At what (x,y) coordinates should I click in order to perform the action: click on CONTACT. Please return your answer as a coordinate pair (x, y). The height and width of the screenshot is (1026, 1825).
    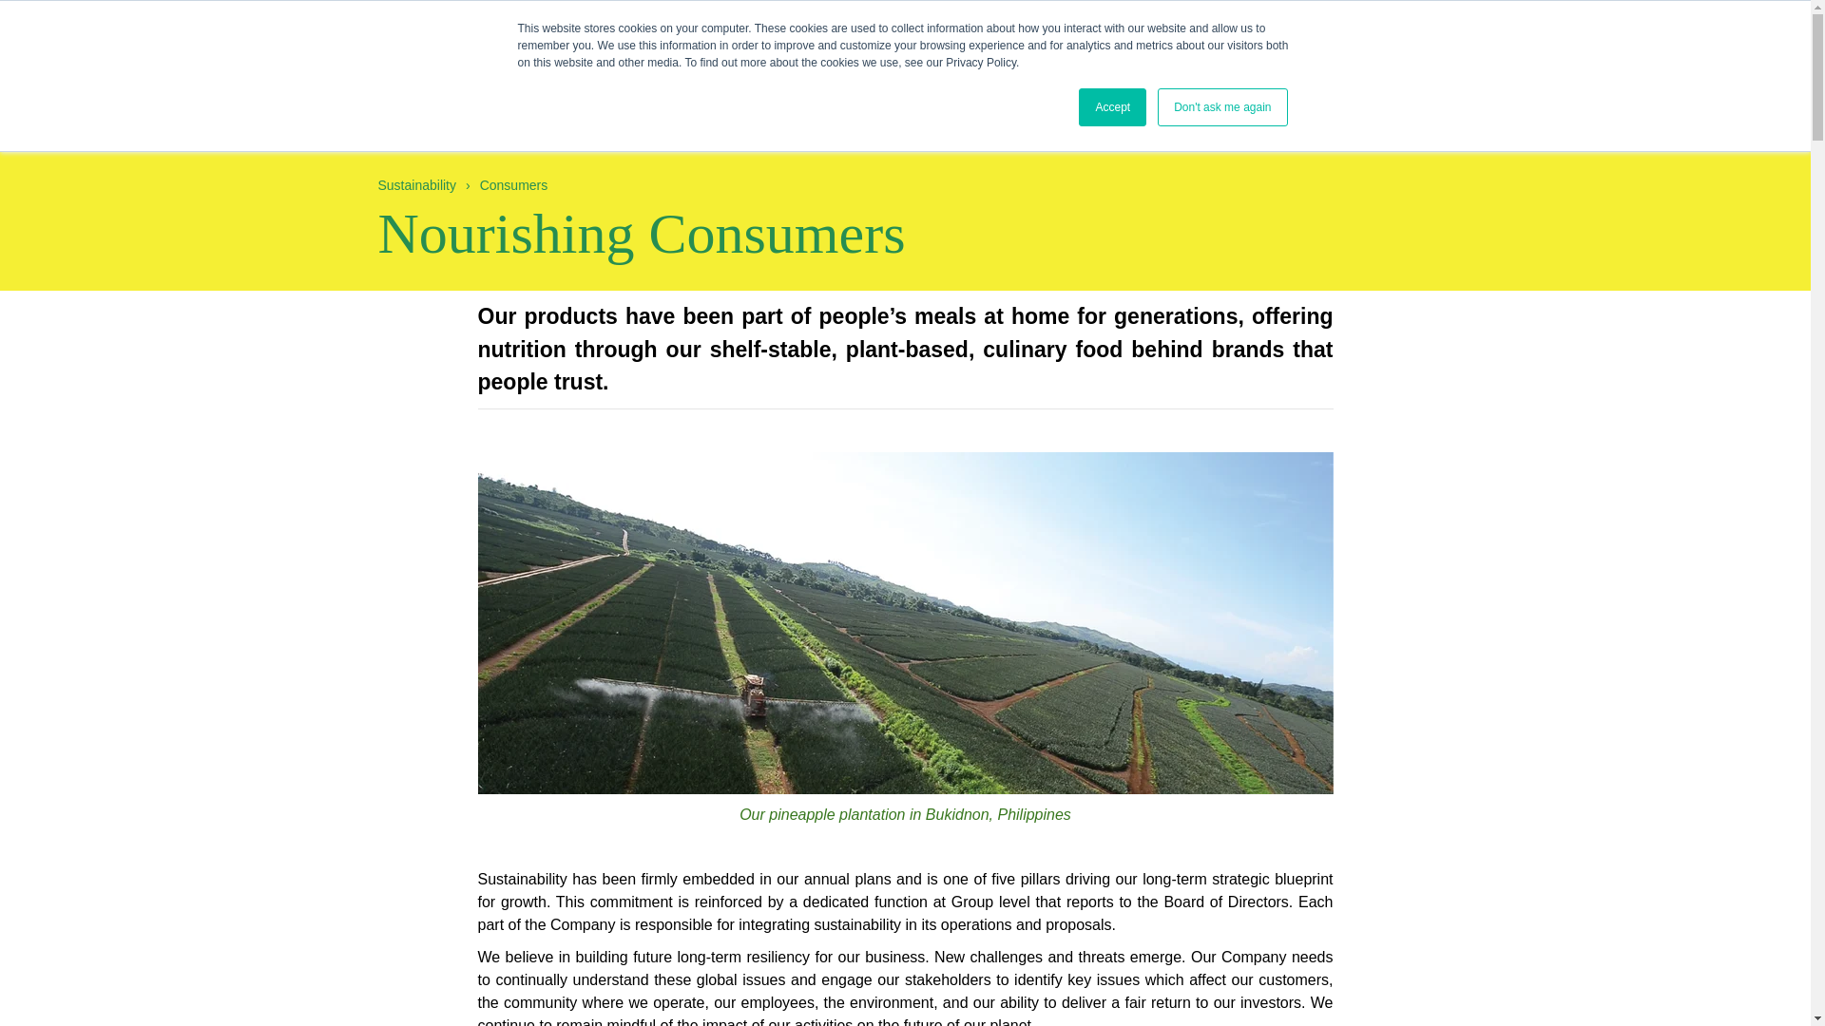
    Looking at the image, I should click on (1047, 17).